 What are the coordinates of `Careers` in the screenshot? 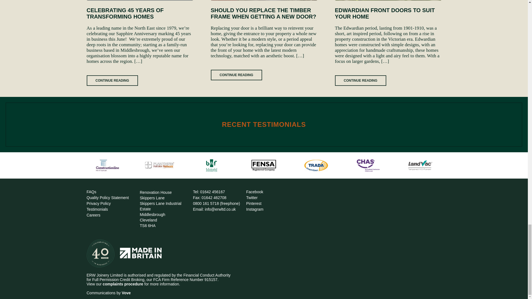 It's located at (93, 215).